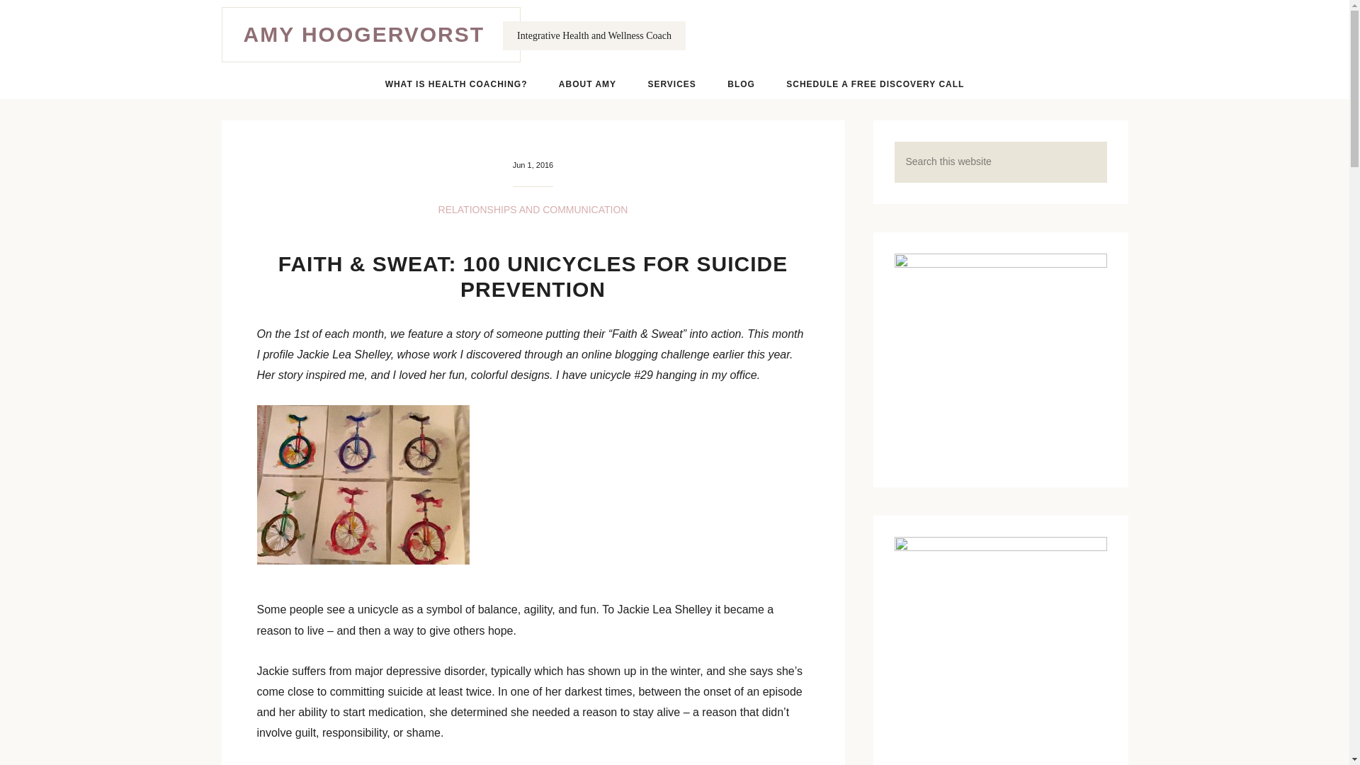  I want to click on ABOUT AMY, so click(588, 84).